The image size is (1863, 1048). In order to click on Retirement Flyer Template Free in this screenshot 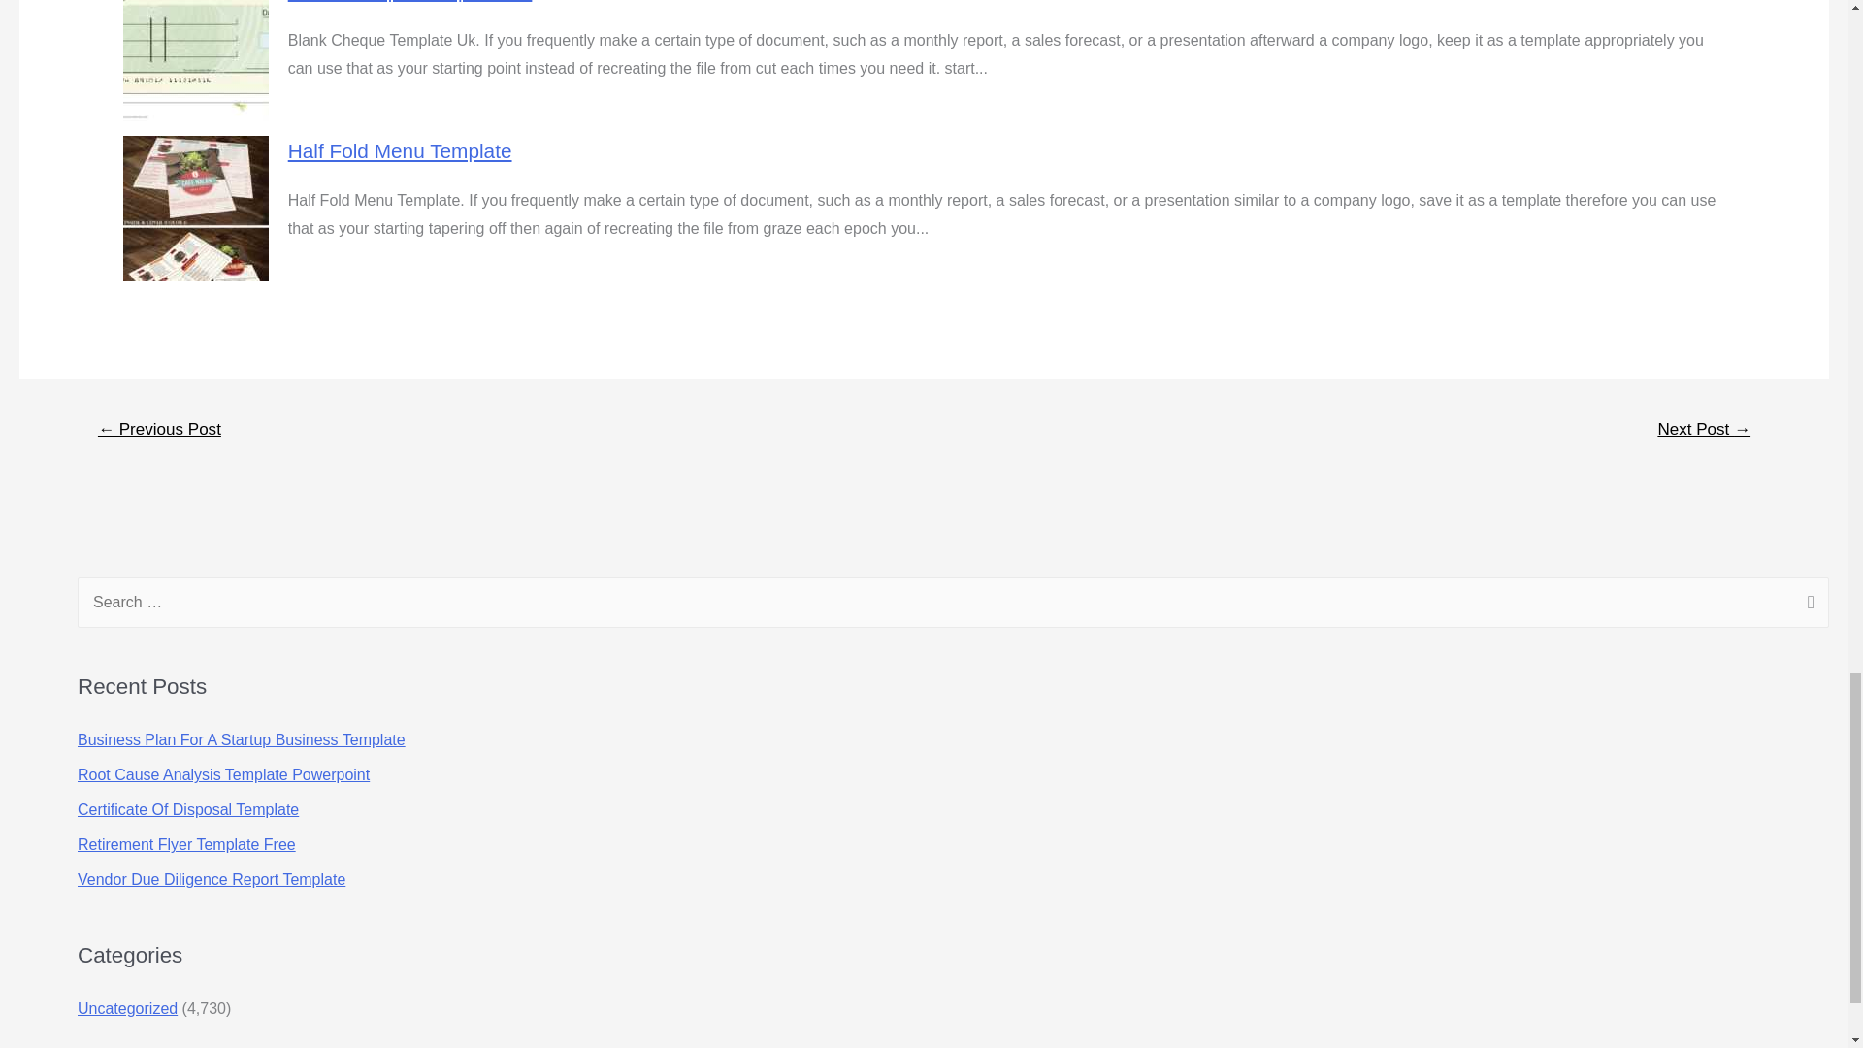, I will do `click(186, 844)`.